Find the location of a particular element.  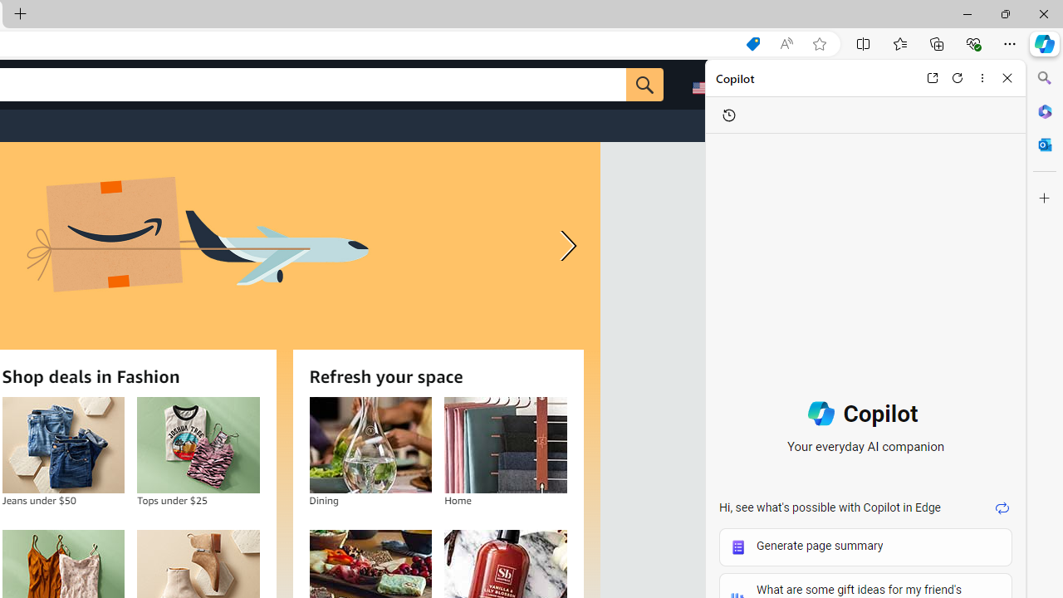

Jeans under $50 is located at coordinates (63, 445).